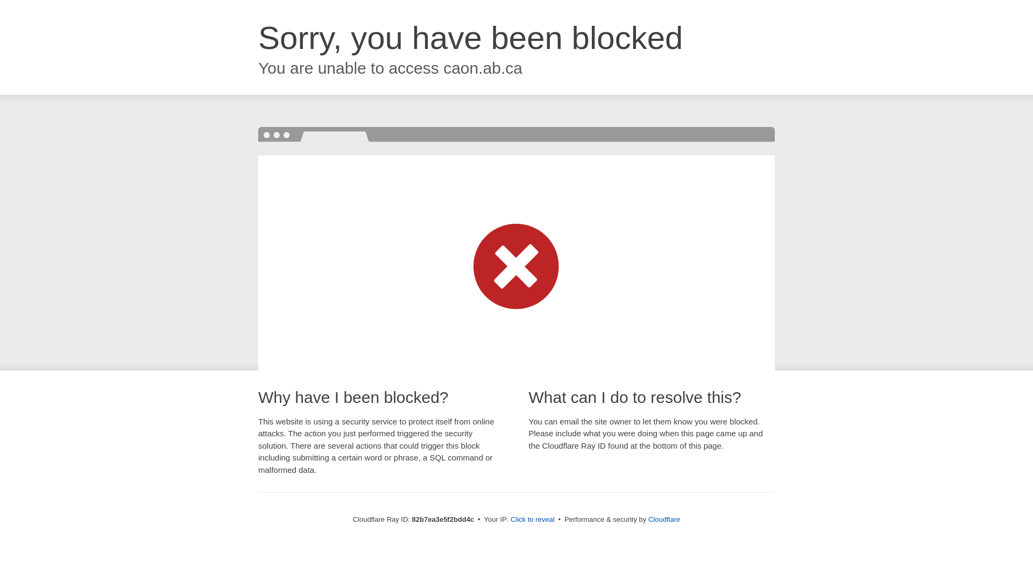  What do you see at coordinates (664, 520) in the screenshot?
I see `Cloudflare` at bounding box center [664, 520].